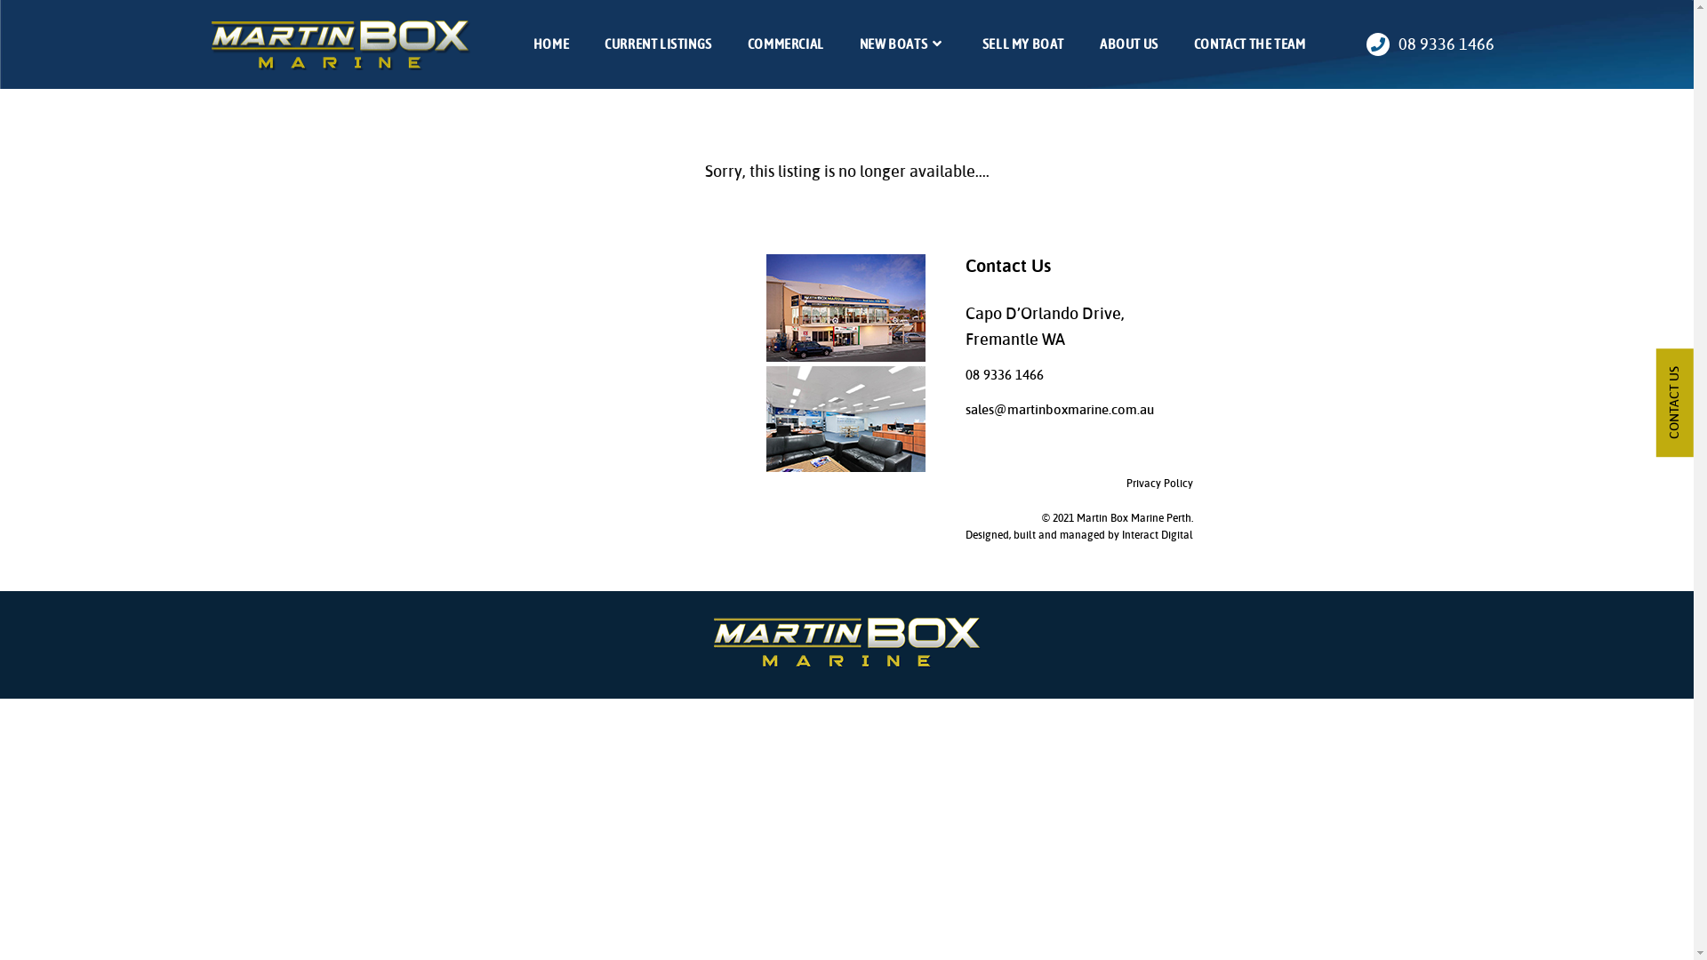 The height and width of the screenshot is (960, 1707). Describe the element at coordinates (1005, 375) in the screenshot. I see `08 9336 1466` at that location.